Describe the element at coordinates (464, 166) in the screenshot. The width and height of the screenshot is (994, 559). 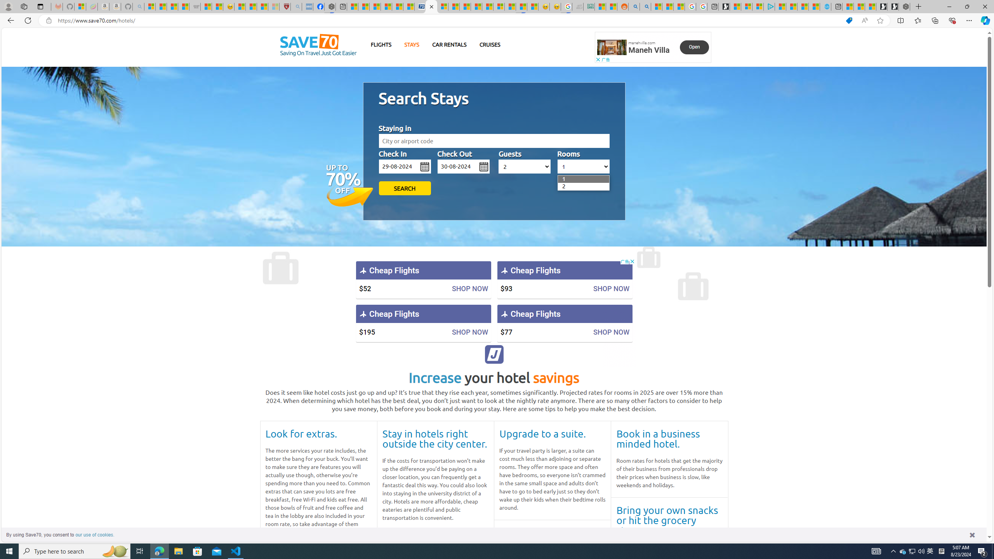
I see `mm/dd/yy` at that location.